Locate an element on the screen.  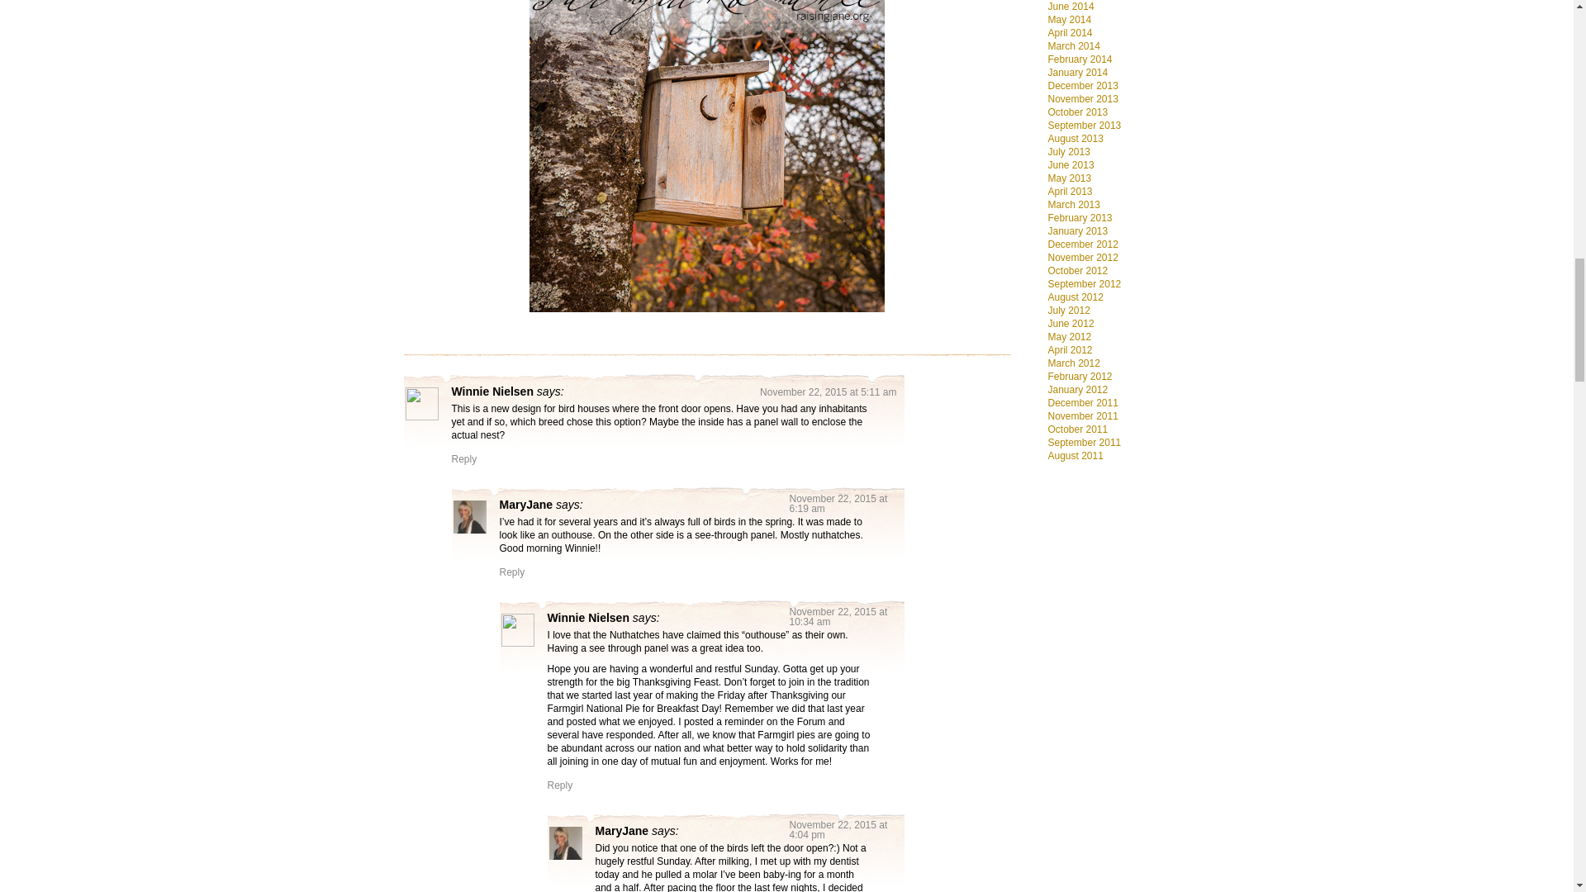
Reply is located at coordinates (560, 785).